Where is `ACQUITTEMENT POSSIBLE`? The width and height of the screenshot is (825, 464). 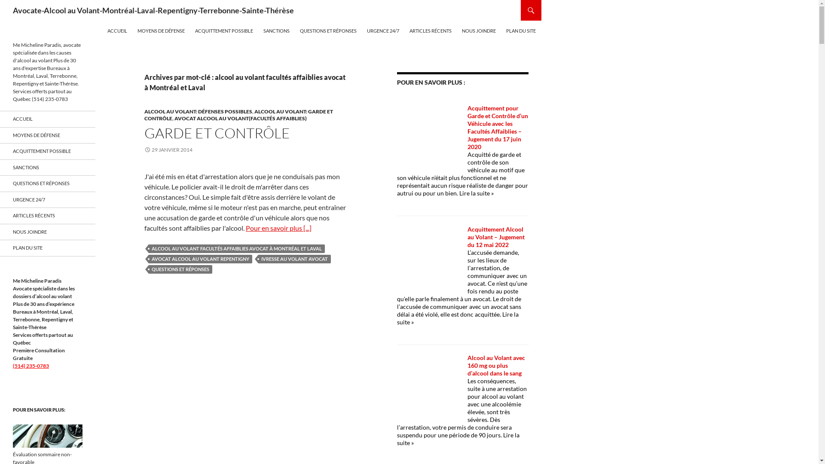 ACQUITTEMENT POSSIBLE is located at coordinates (224, 31).